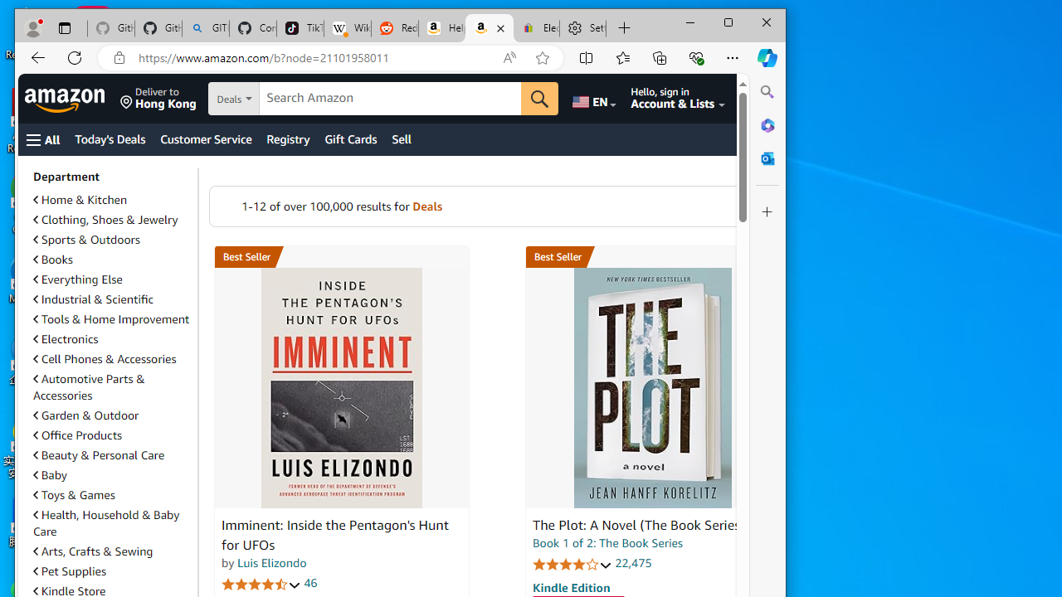  What do you see at coordinates (271, 563) in the screenshot?
I see `Luis Elizondo` at bounding box center [271, 563].